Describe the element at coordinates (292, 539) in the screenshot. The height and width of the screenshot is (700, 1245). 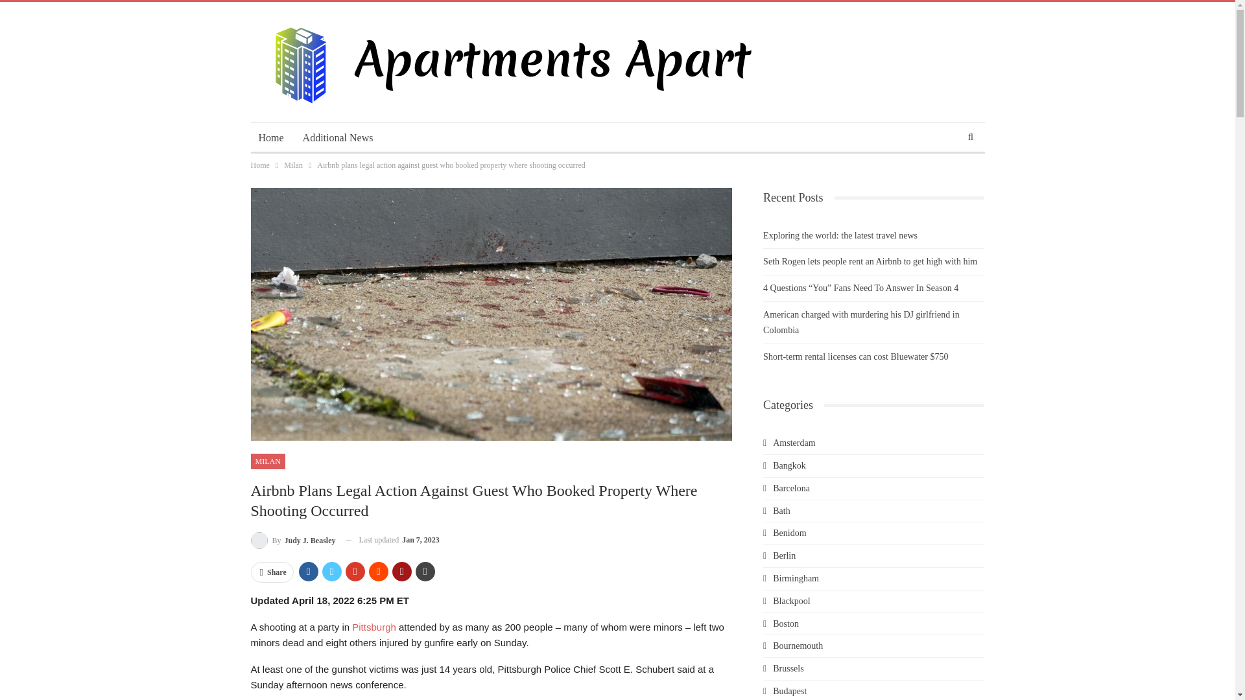
I see `By Judy J. Beasley` at that location.